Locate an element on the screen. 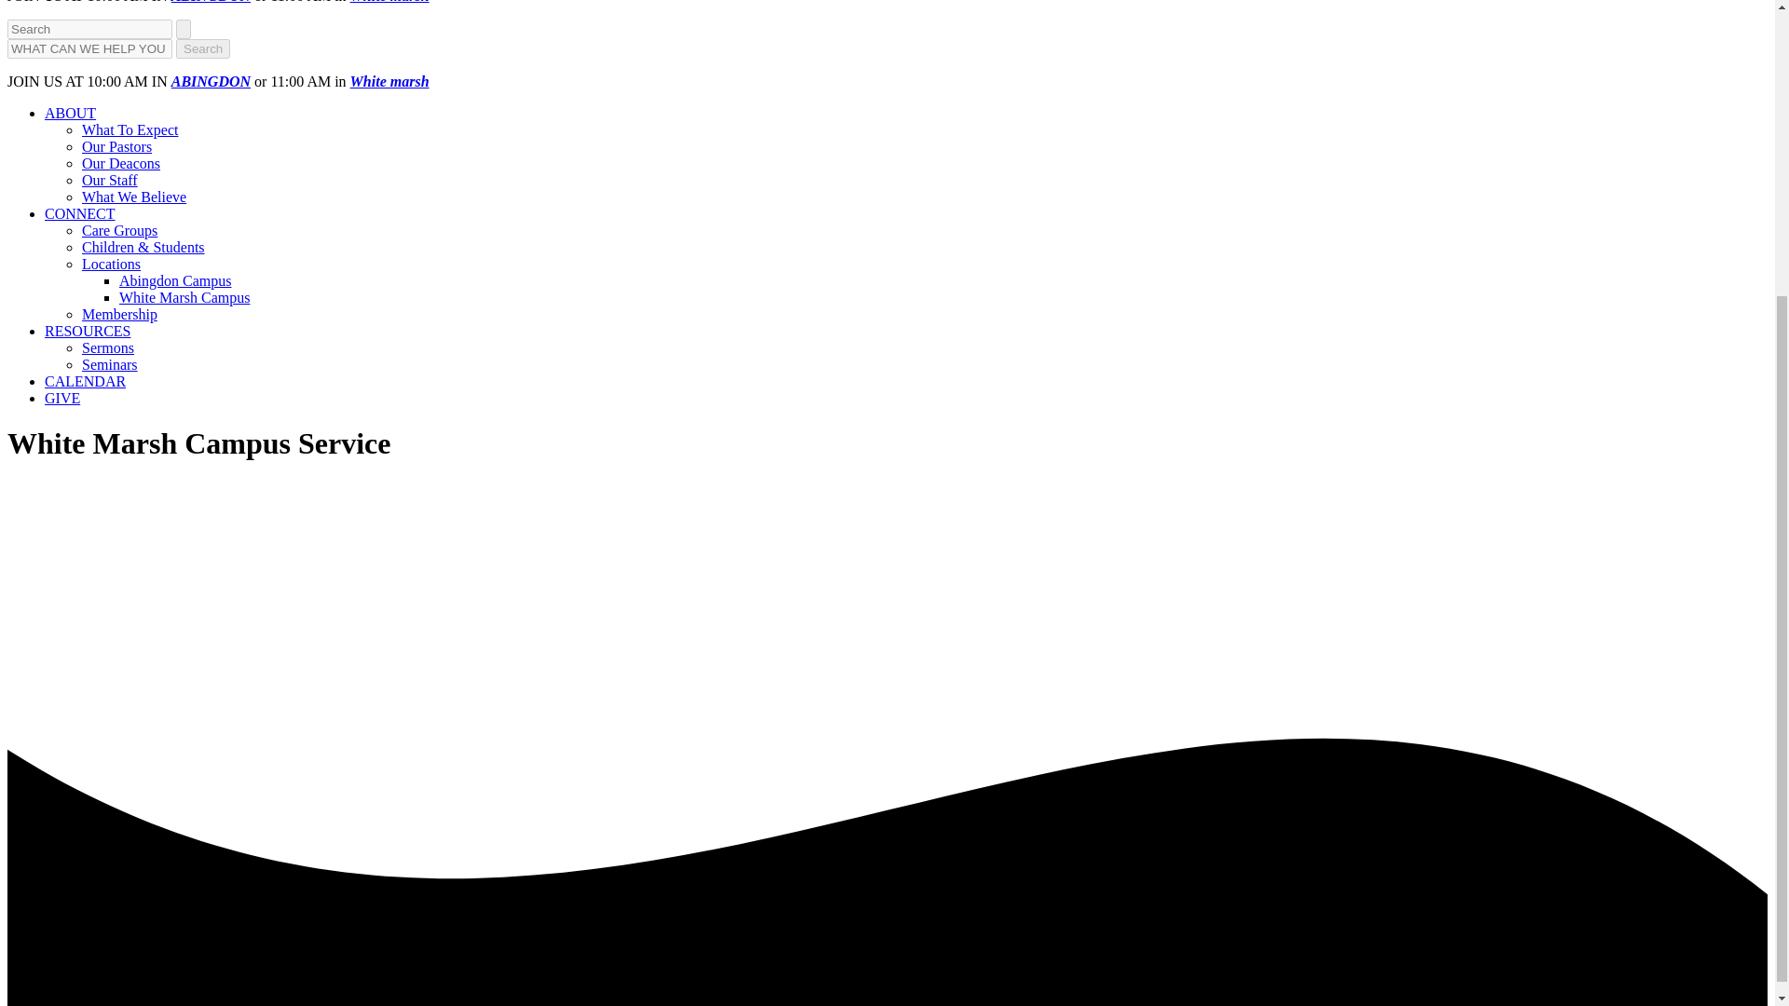 The image size is (1789, 1006). ABOUT is located at coordinates (71, 113).